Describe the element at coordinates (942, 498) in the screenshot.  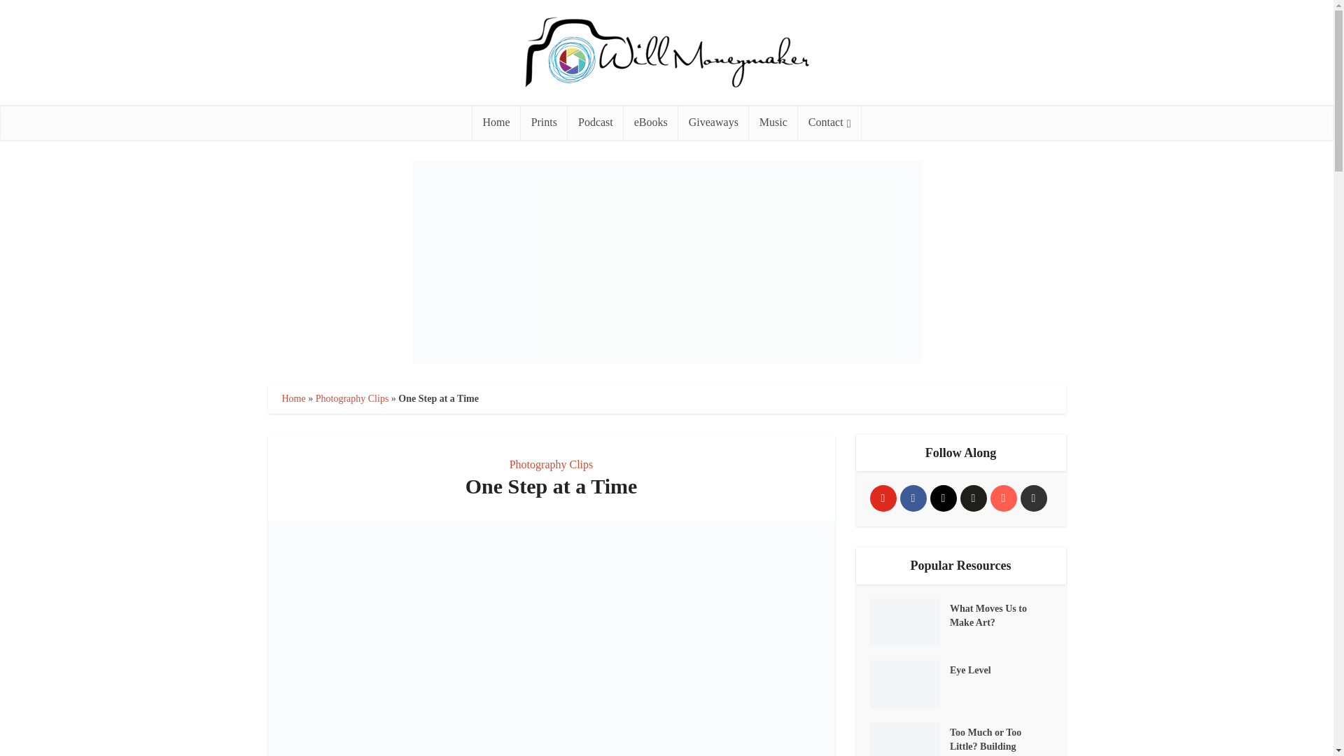
I see `Instagram` at that location.